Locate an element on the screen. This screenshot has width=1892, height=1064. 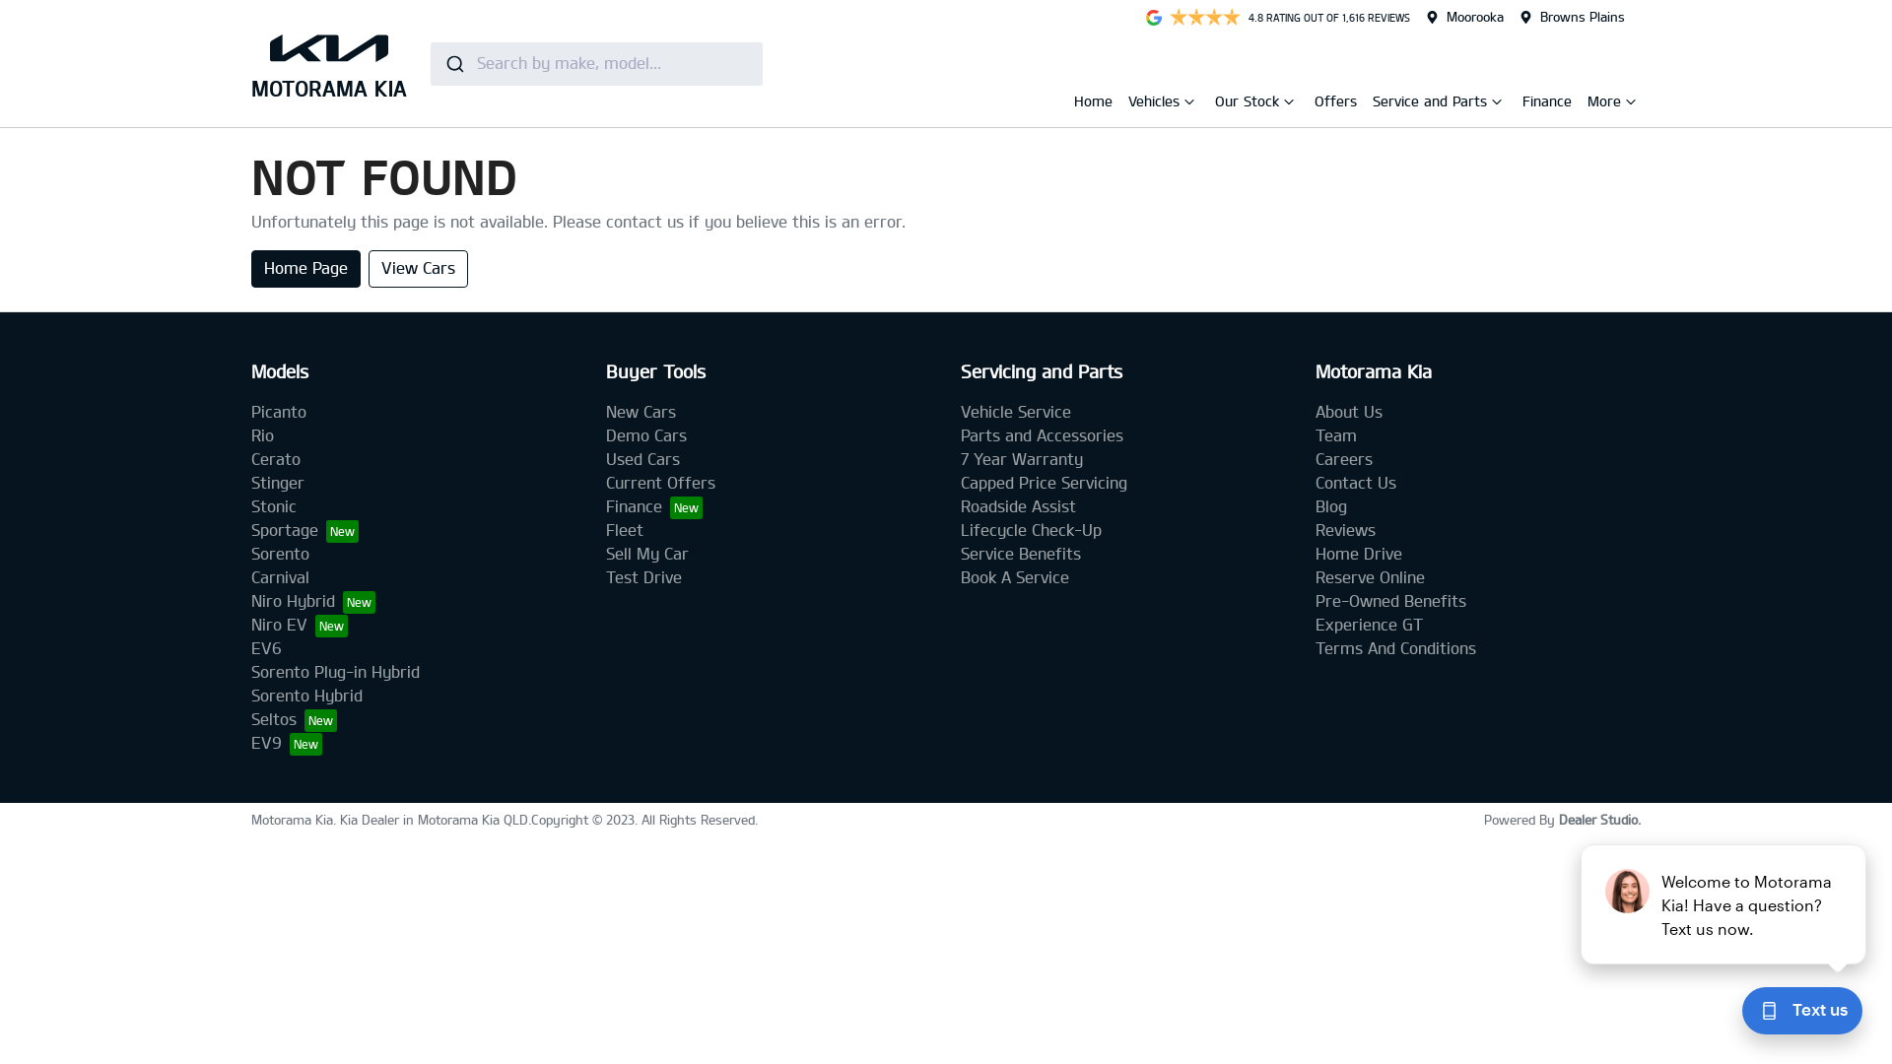
Reviews is located at coordinates (1346, 530).